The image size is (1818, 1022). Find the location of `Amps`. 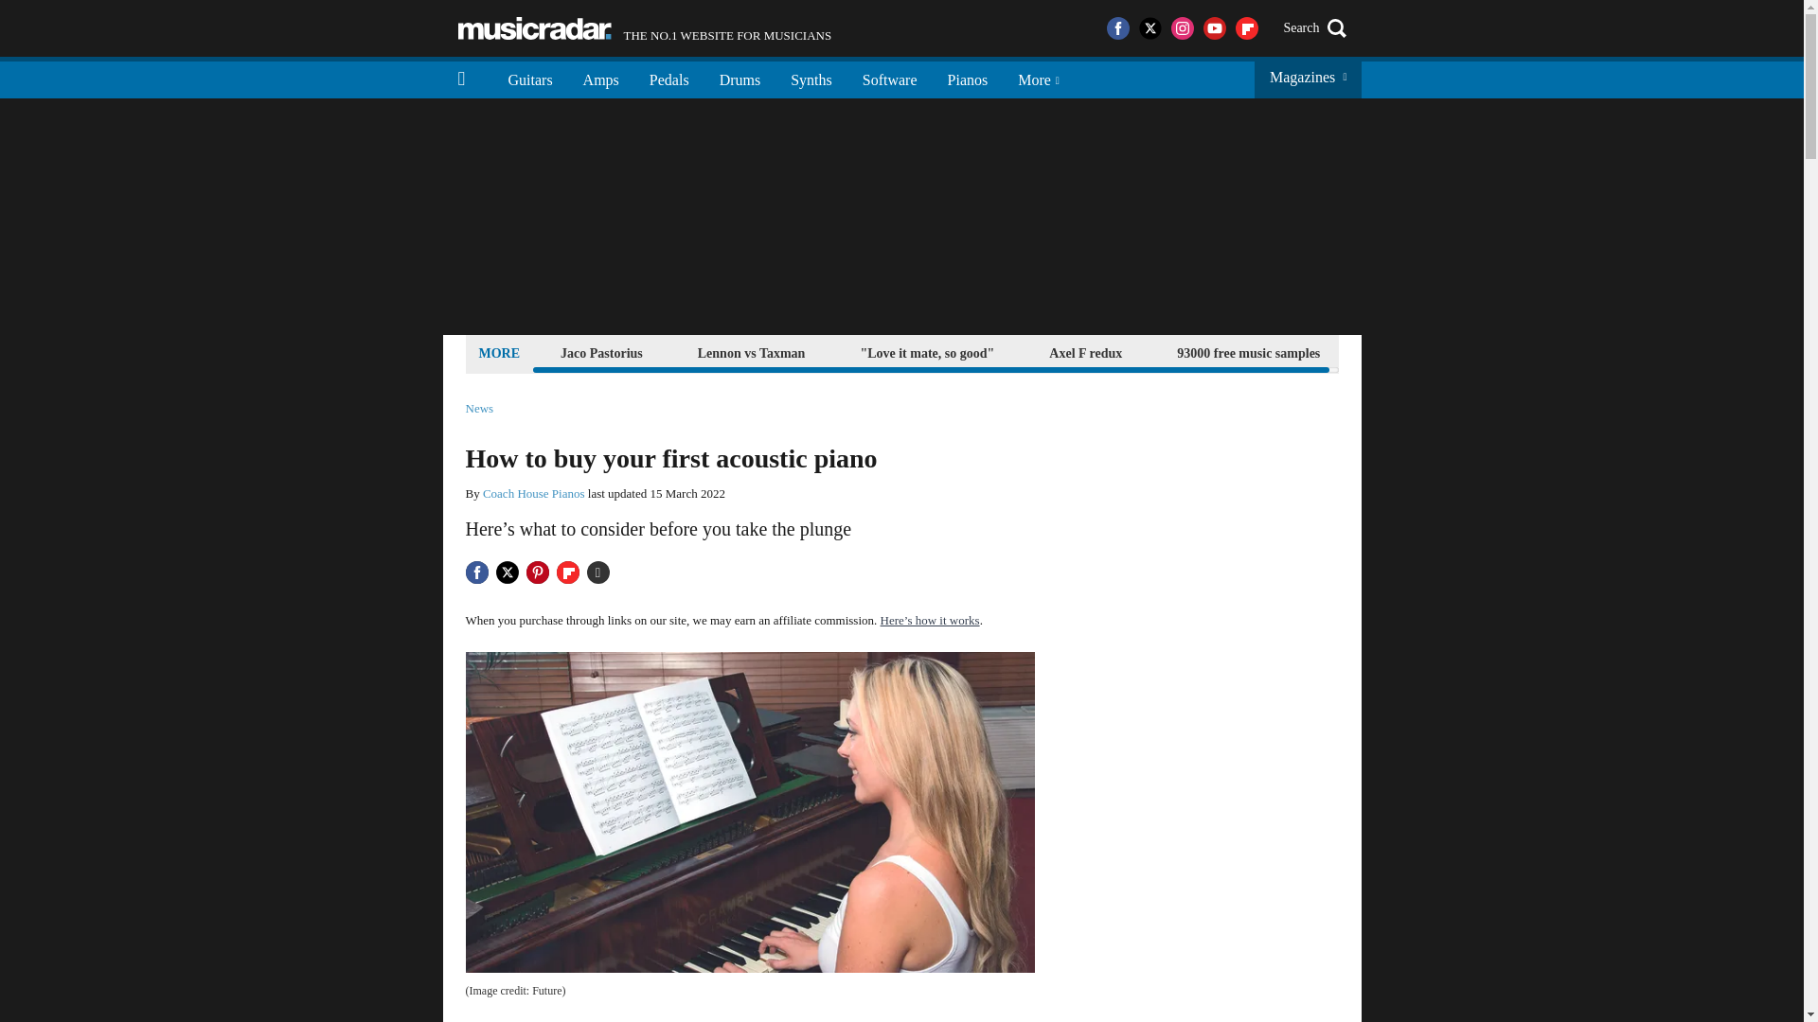

Amps is located at coordinates (600, 78).